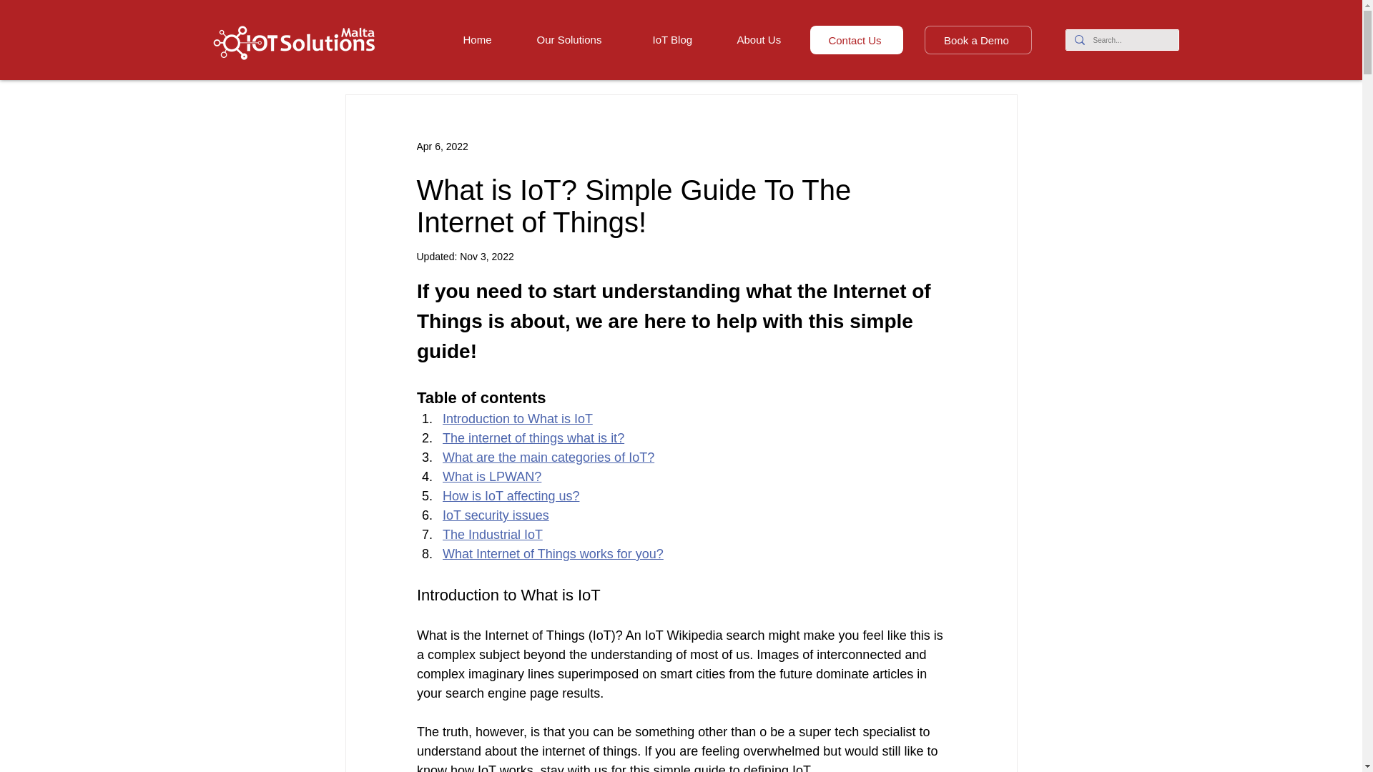  Describe the element at coordinates (516, 419) in the screenshot. I see `Introduction to What is IoT` at that location.